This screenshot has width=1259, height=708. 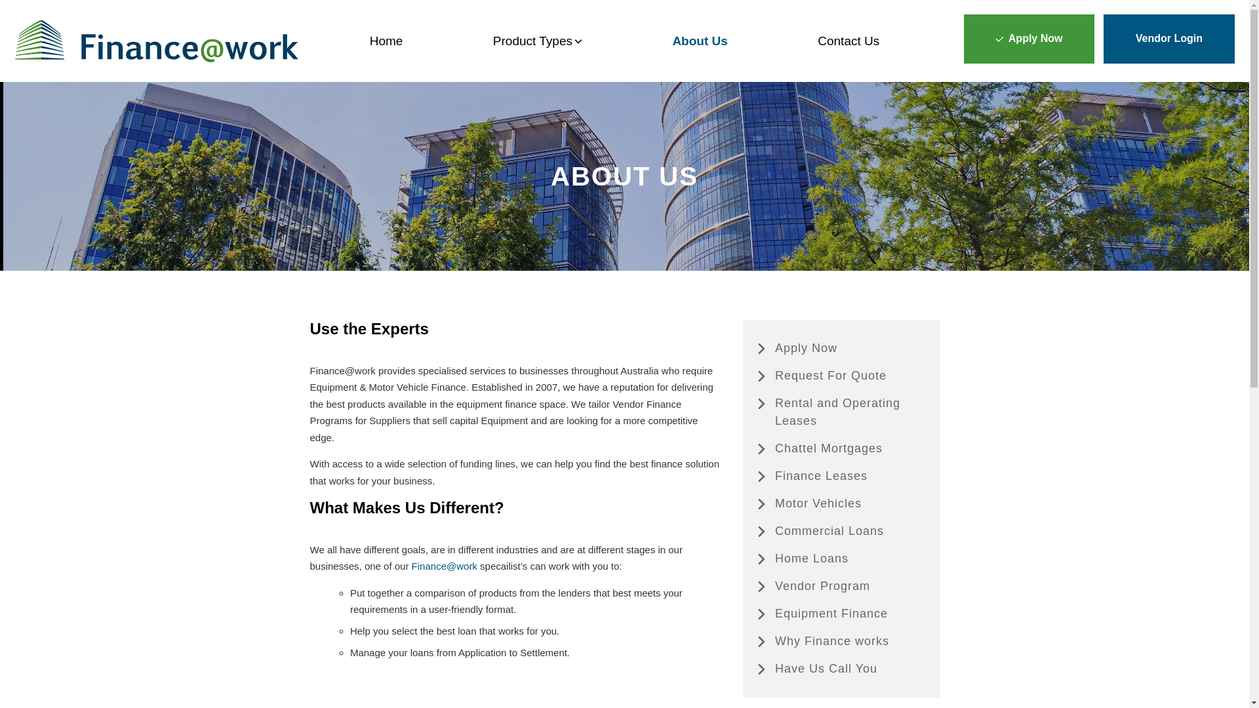 I want to click on Contact Us, so click(x=849, y=41).